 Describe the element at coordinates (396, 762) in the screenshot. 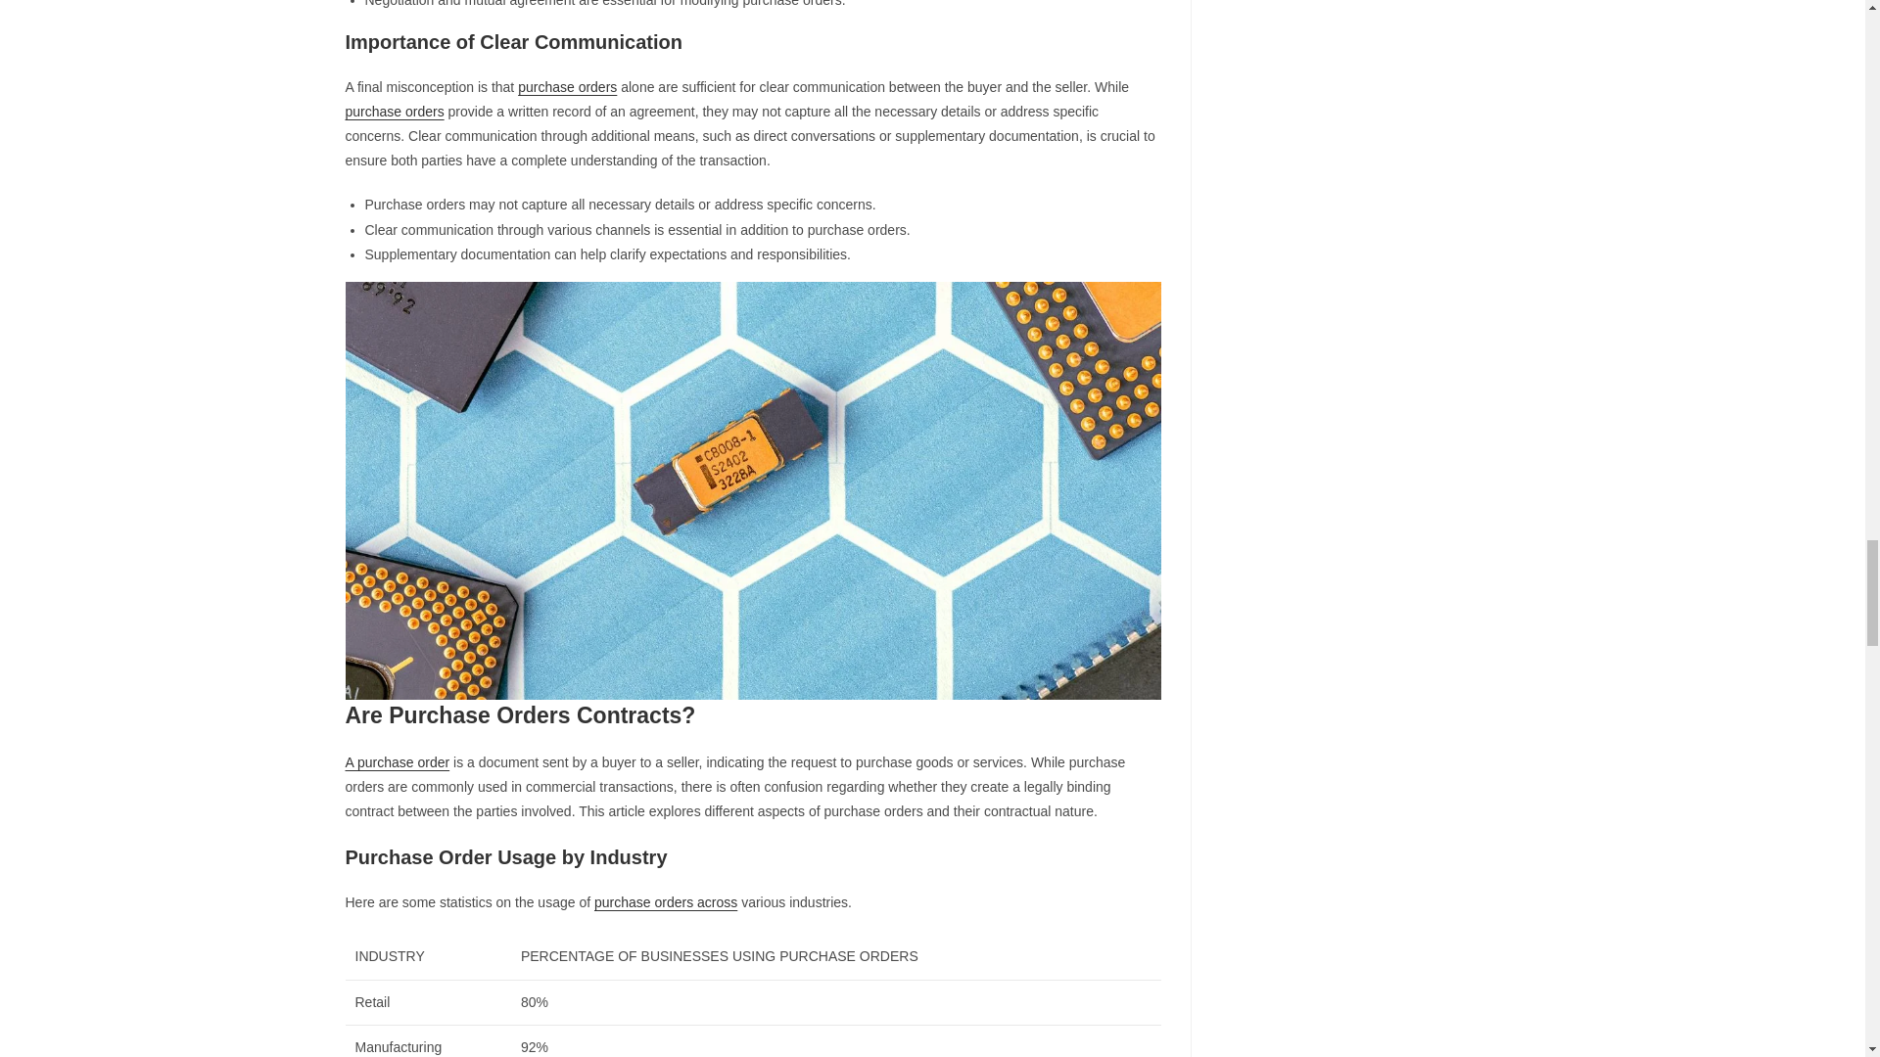

I see `A purchase order` at that location.